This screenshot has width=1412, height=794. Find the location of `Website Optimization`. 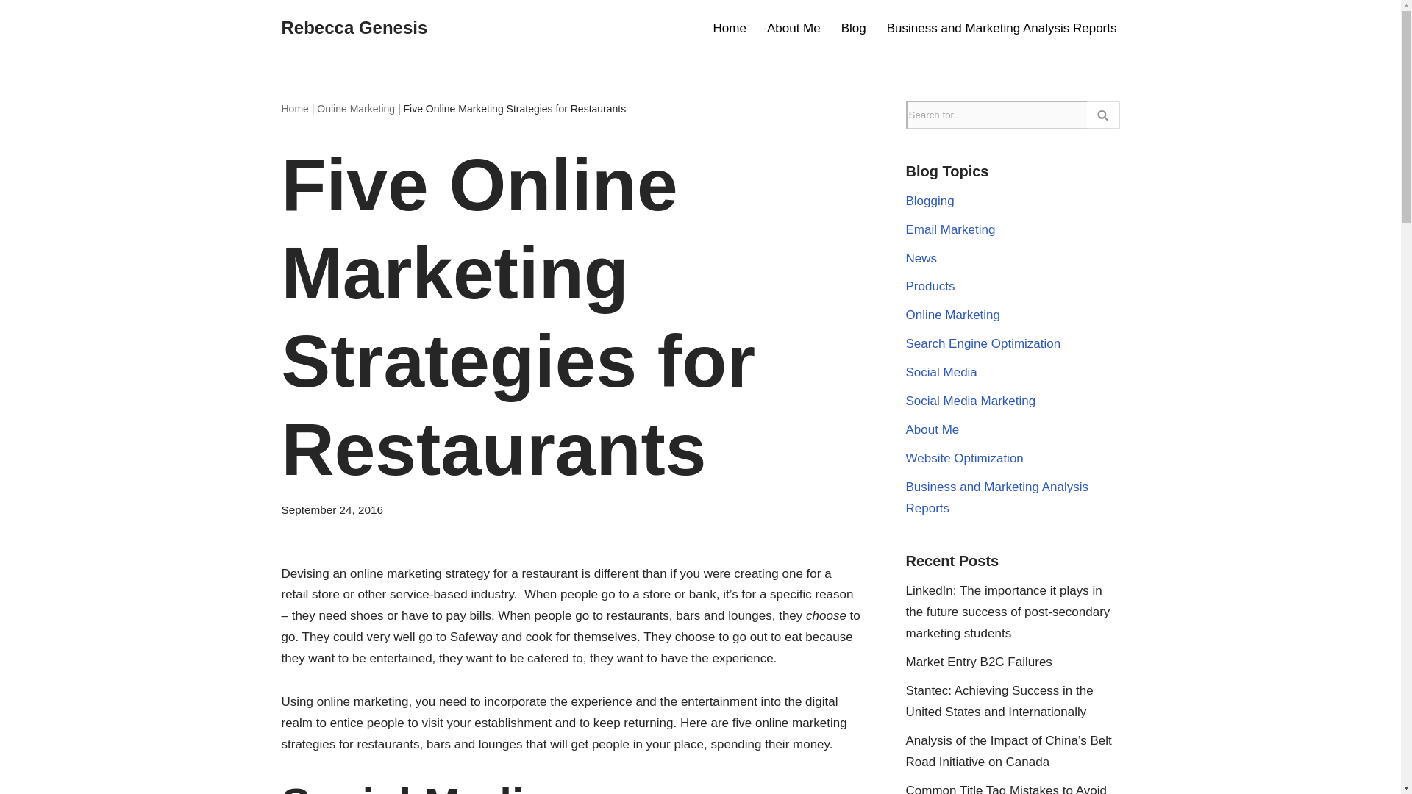

Website Optimization is located at coordinates (965, 458).